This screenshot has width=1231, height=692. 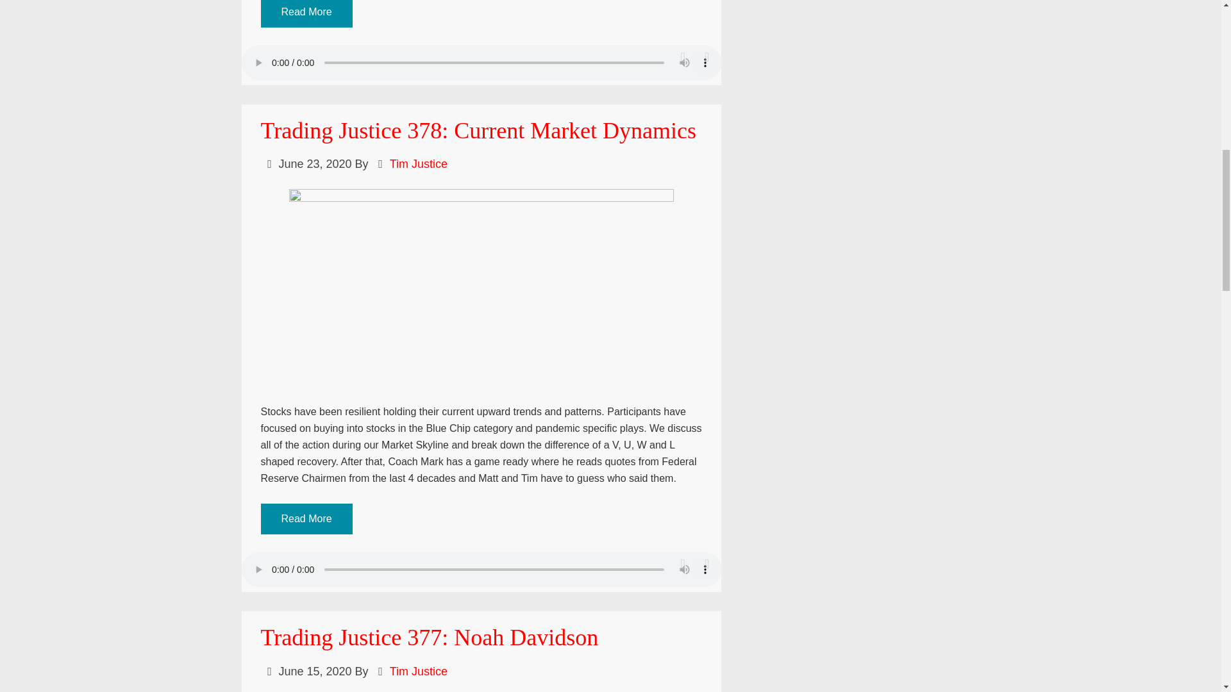 I want to click on Trading Justice 377: Noah Davidson, so click(x=429, y=638).